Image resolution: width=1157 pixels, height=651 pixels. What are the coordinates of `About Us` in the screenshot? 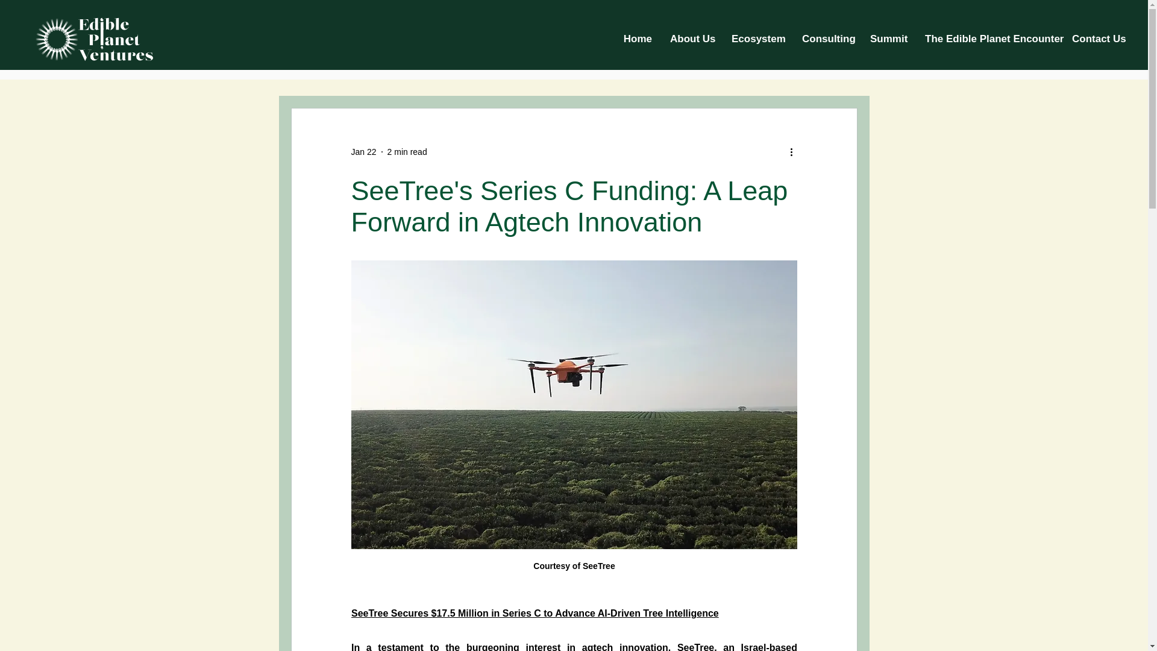 It's located at (691, 39).